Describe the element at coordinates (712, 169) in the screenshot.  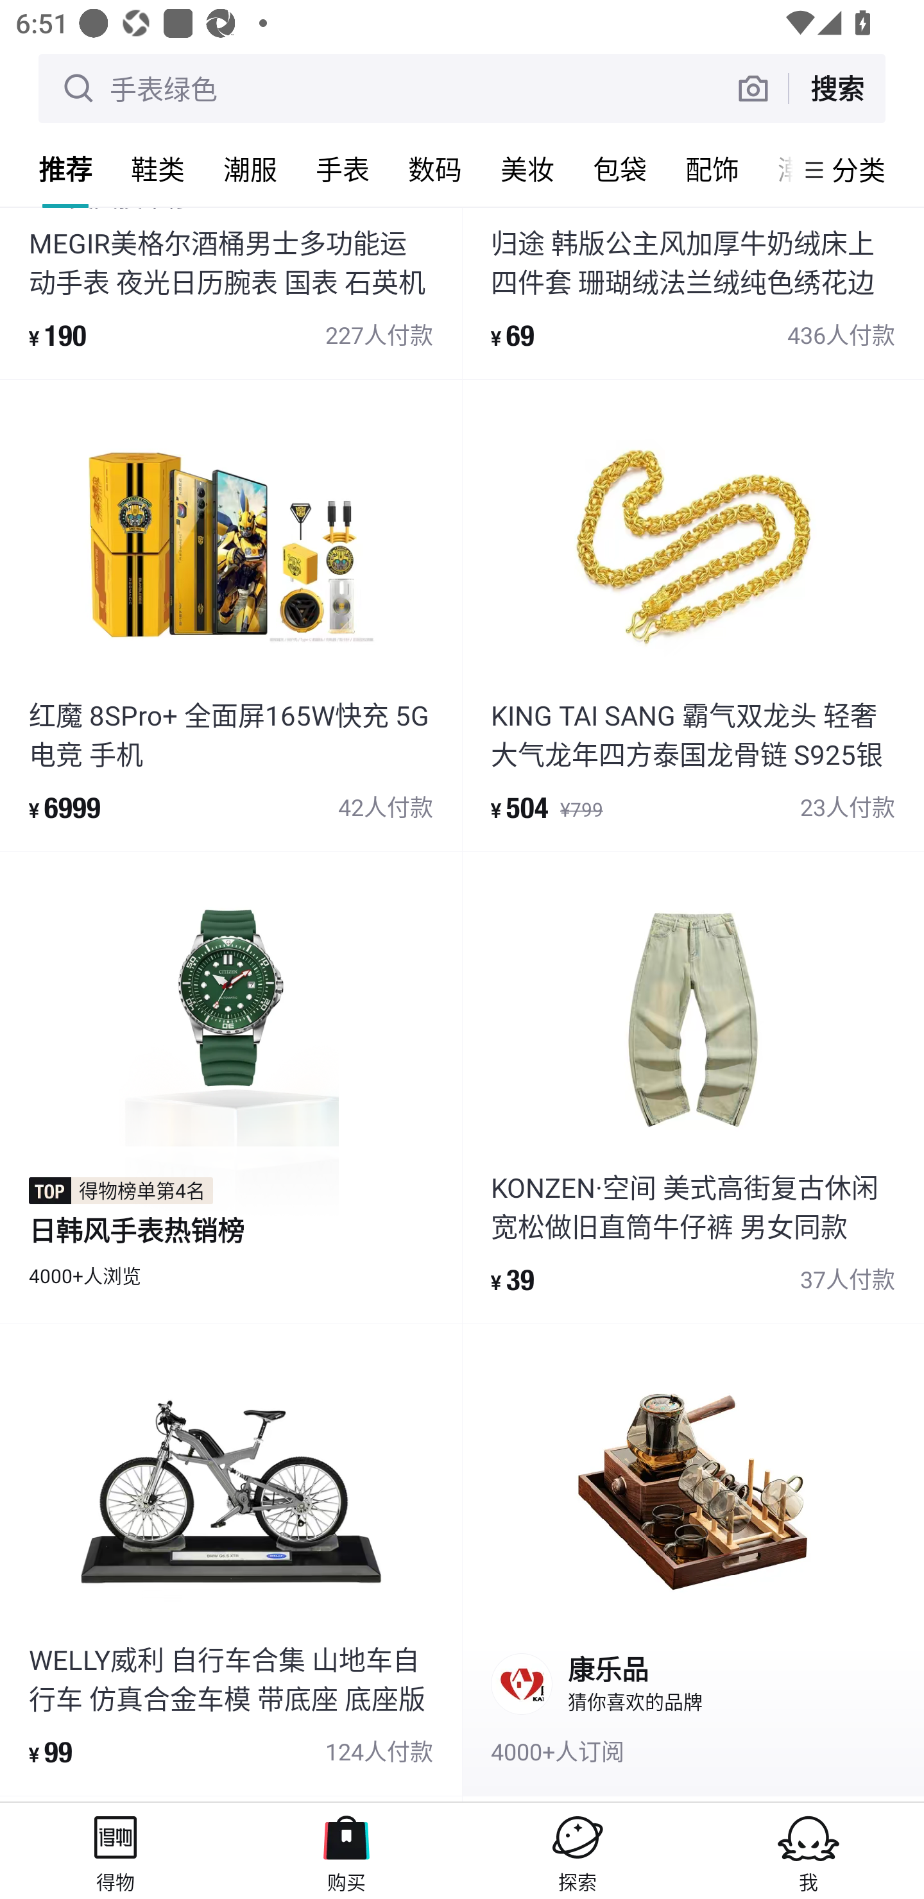
I see `配饰` at that location.